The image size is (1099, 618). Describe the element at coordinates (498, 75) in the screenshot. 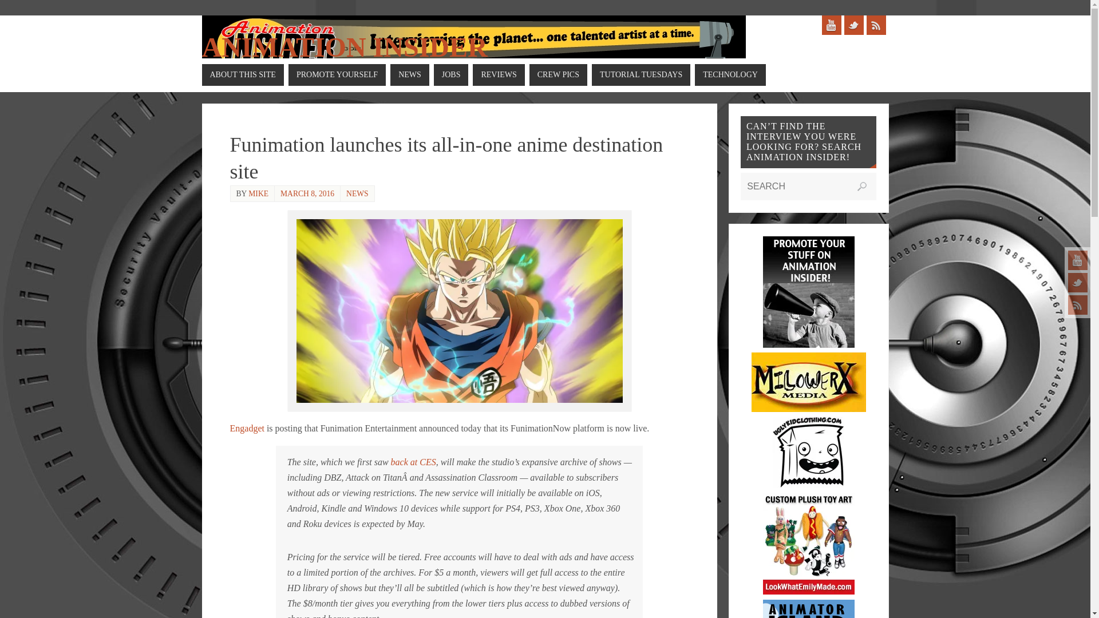

I see `REVIEWS` at that location.